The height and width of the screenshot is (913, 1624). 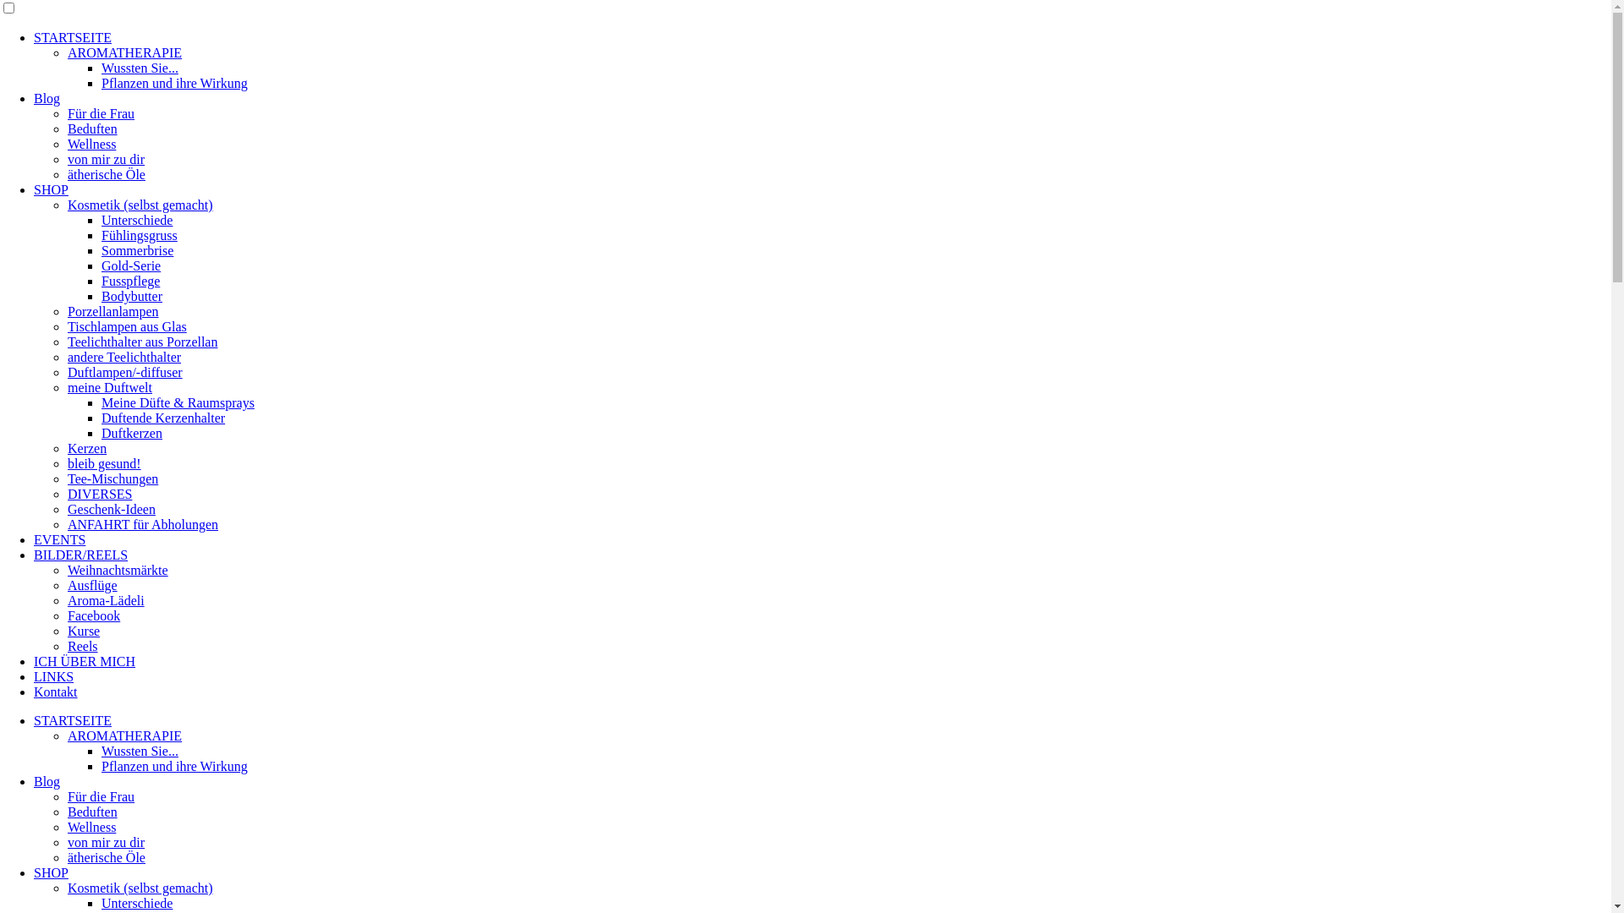 I want to click on Unterschiede, so click(x=137, y=903).